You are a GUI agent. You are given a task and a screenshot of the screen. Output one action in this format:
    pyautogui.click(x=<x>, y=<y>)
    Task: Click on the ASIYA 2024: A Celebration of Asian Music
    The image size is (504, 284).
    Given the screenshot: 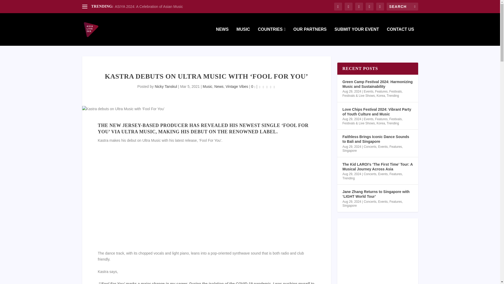 What is the action you would take?
    pyautogui.click(x=149, y=7)
    